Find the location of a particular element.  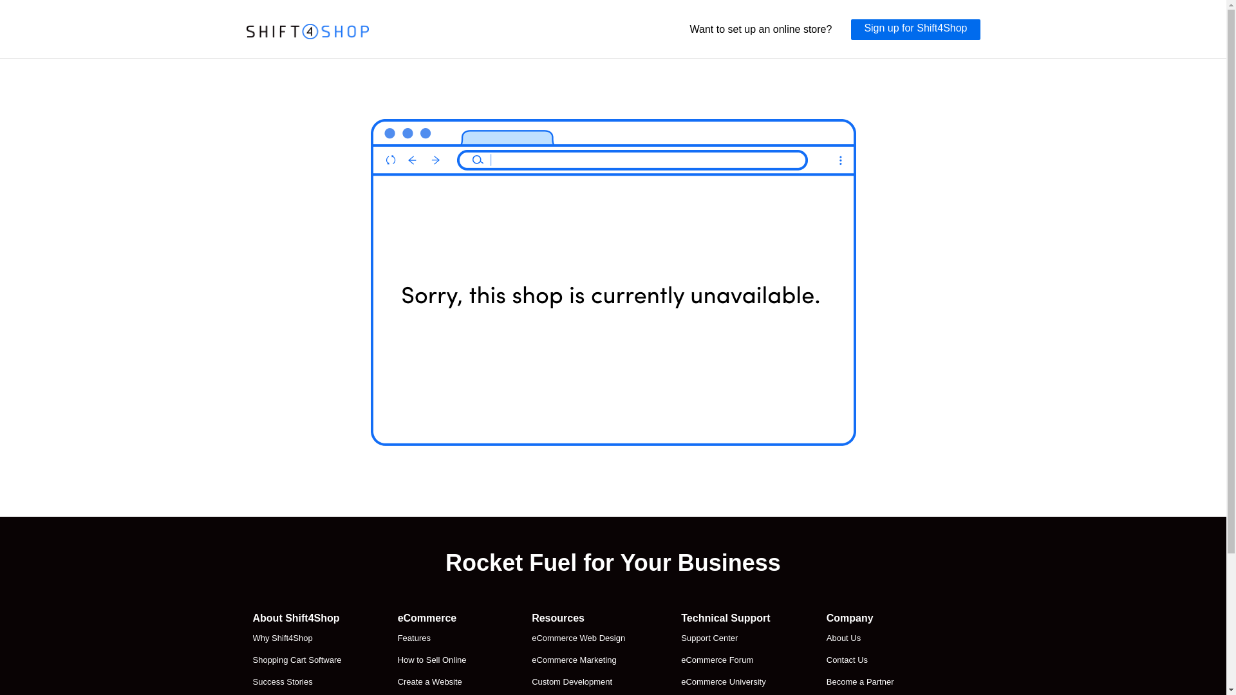

Create a Website is located at coordinates (436, 682).